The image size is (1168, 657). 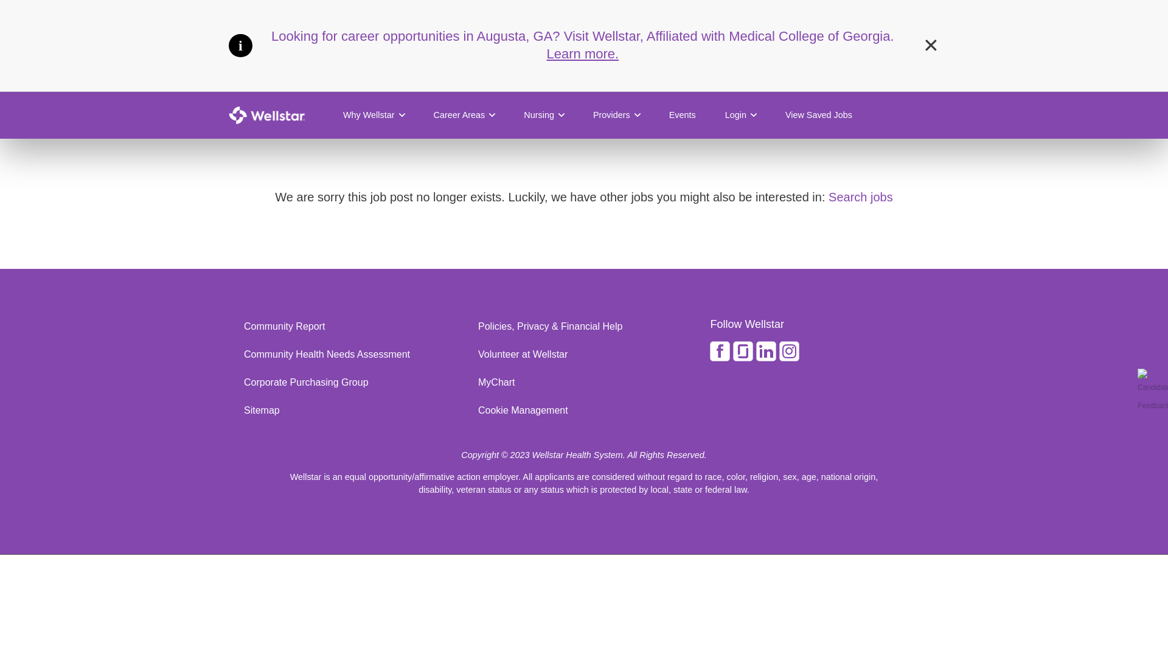 What do you see at coordinates (740, 114) in the screenshot?
I see `Login` at bounding box center [740, 114].